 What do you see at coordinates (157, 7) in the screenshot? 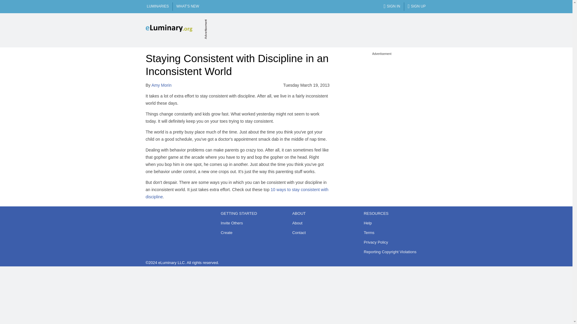
I see `Luminaries` at bounding box center [157, 7].